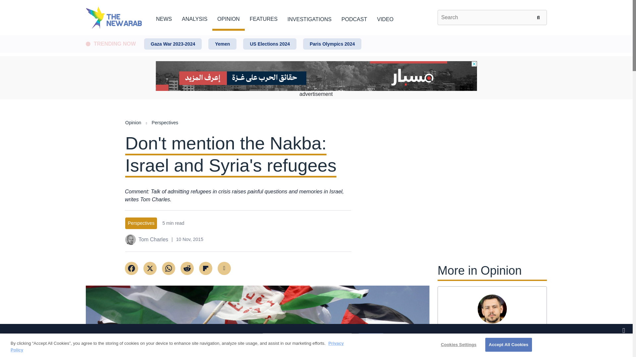 Image resolution: width=636 pixels, height=357 pixels. I want to click on ANALYSIS, so click(194, 18).